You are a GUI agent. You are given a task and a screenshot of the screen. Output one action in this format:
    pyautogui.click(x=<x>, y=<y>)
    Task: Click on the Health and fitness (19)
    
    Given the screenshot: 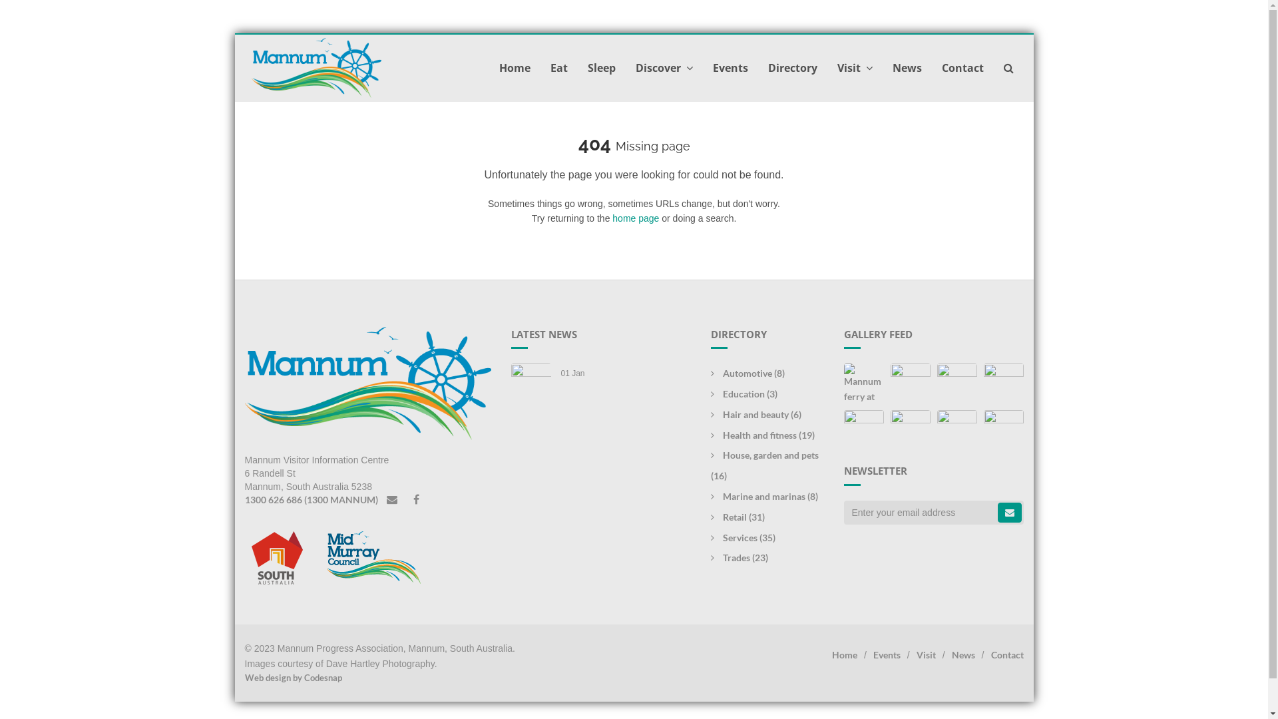 What is the action you would take?
    pyautogui.click(x=763, y=435)
    